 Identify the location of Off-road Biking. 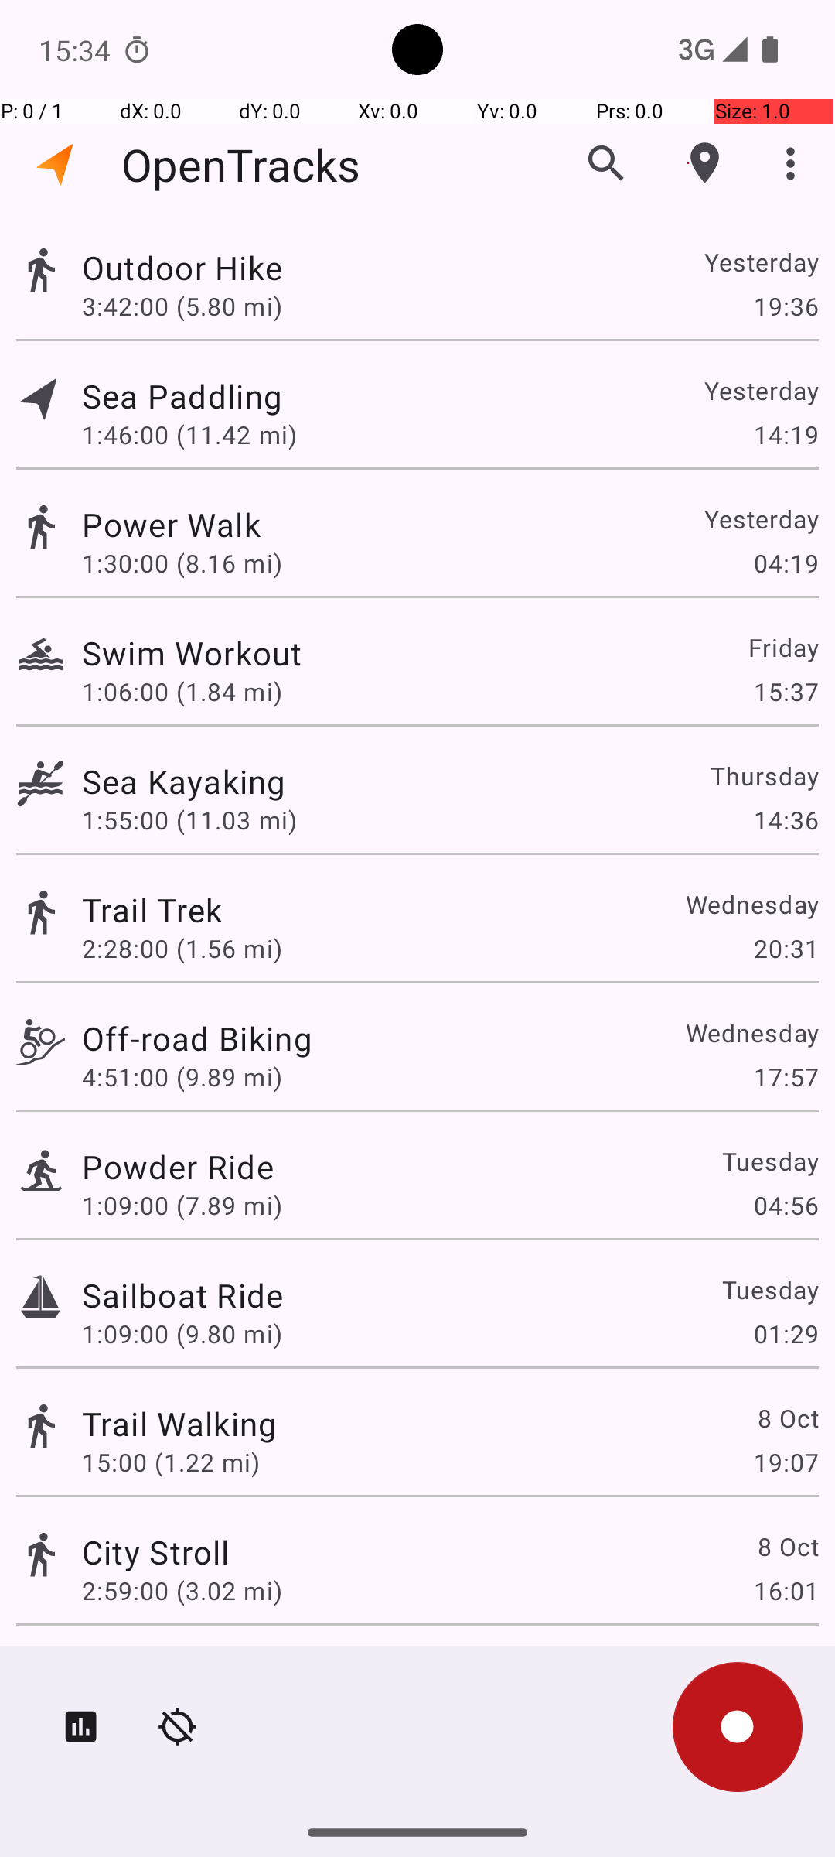
(197, 1038).